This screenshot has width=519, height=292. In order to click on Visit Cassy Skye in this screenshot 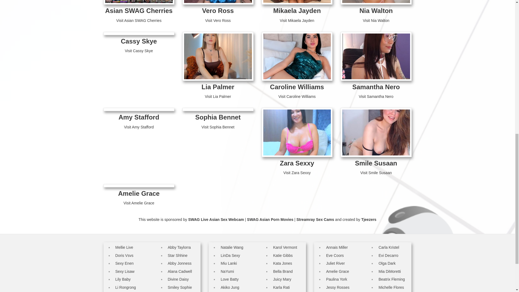, I will do `click(139, 51)`.